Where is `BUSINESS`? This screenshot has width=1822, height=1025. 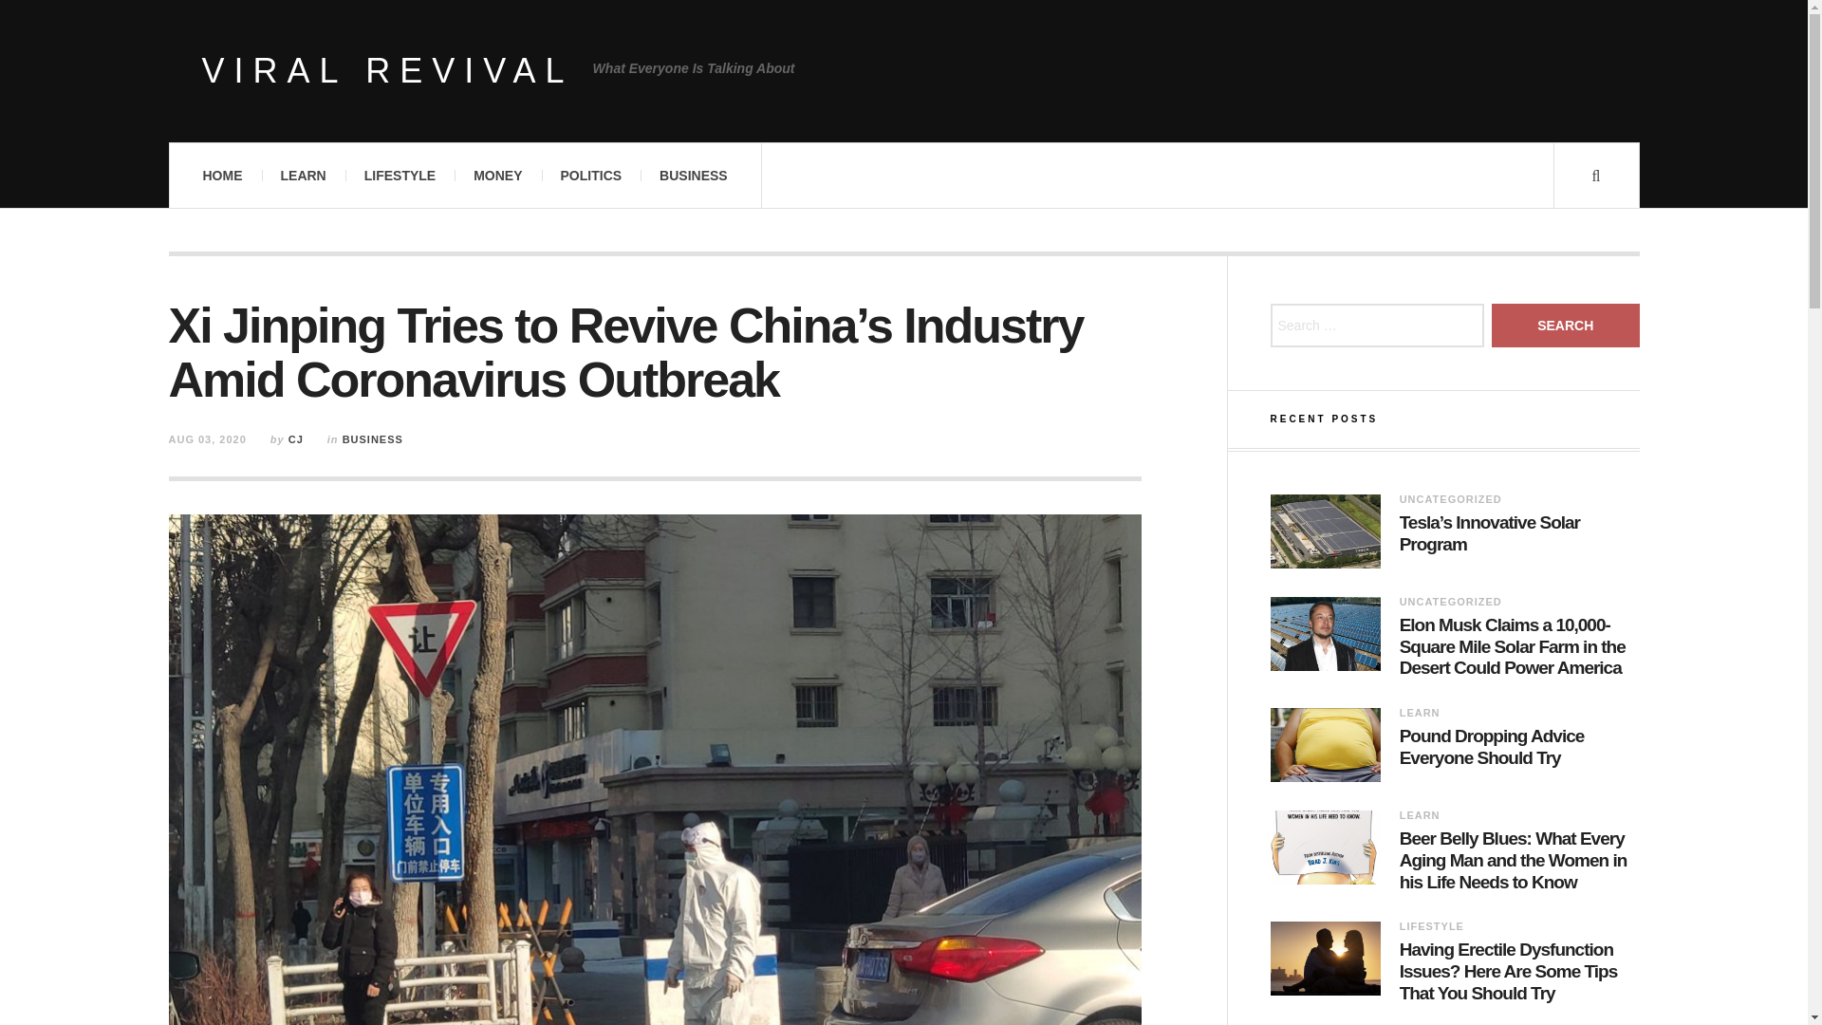 BUSINESS is located at coordinates (372, 438).